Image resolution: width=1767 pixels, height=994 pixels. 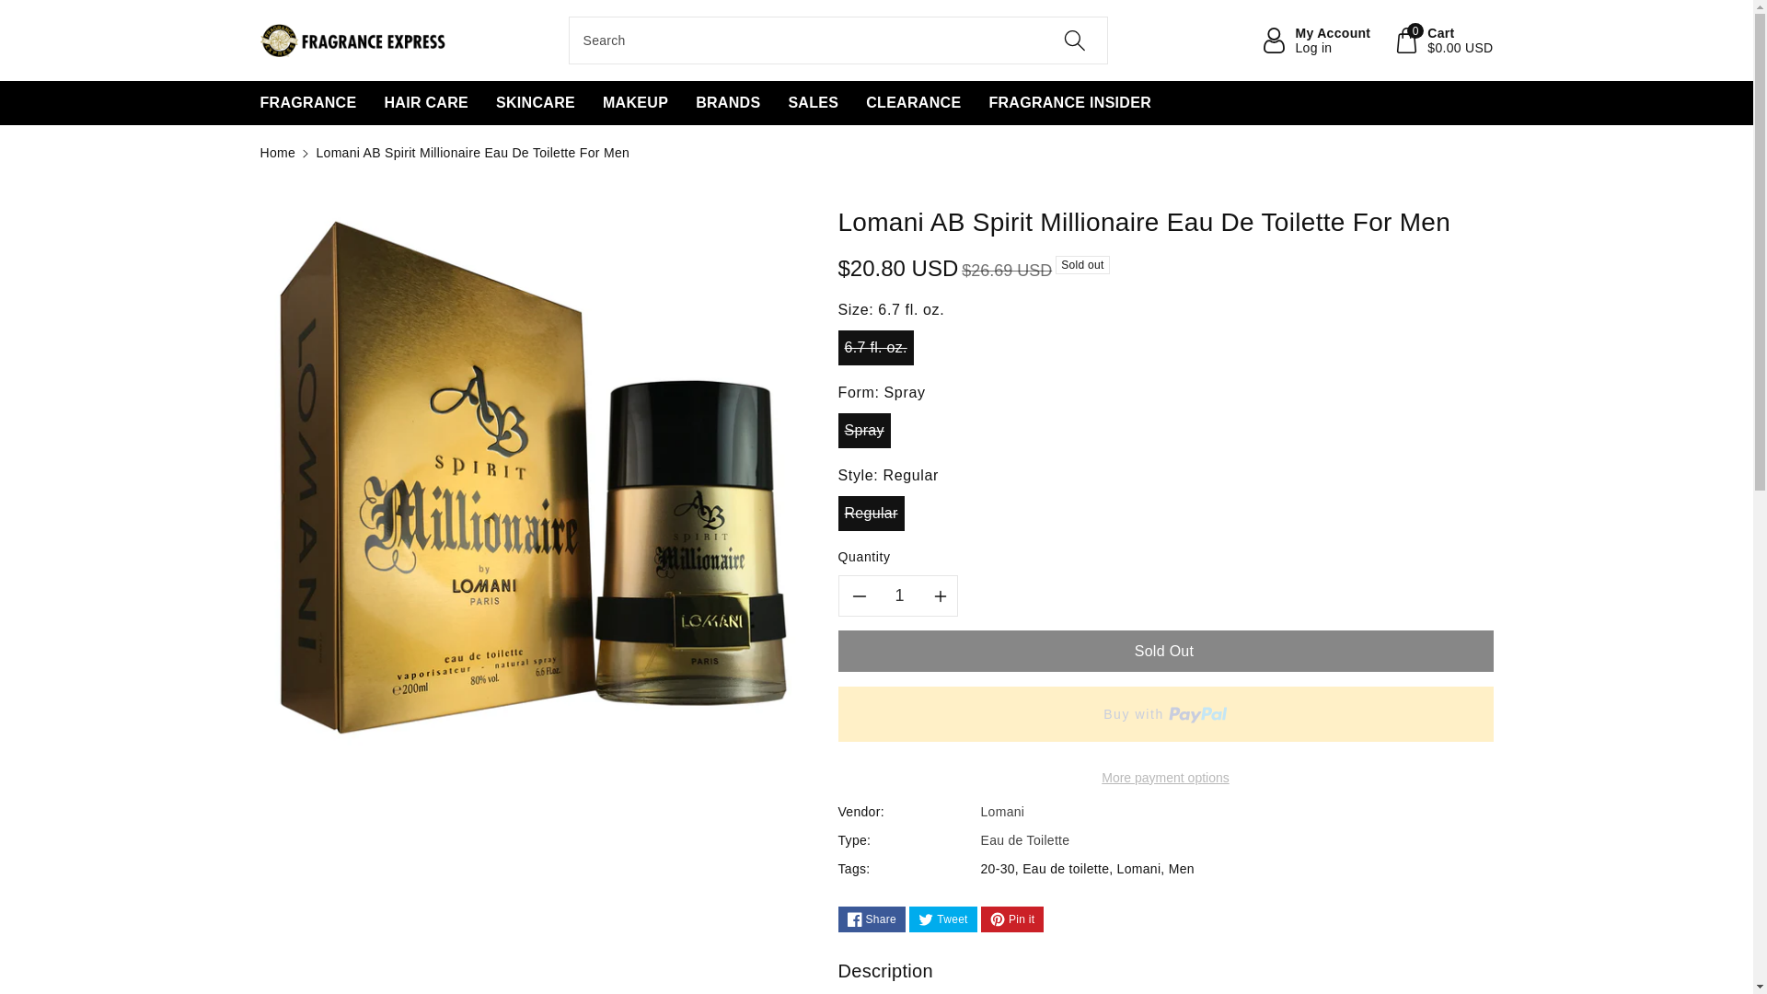 I want to click on SALES, so click(x=813, y=103).